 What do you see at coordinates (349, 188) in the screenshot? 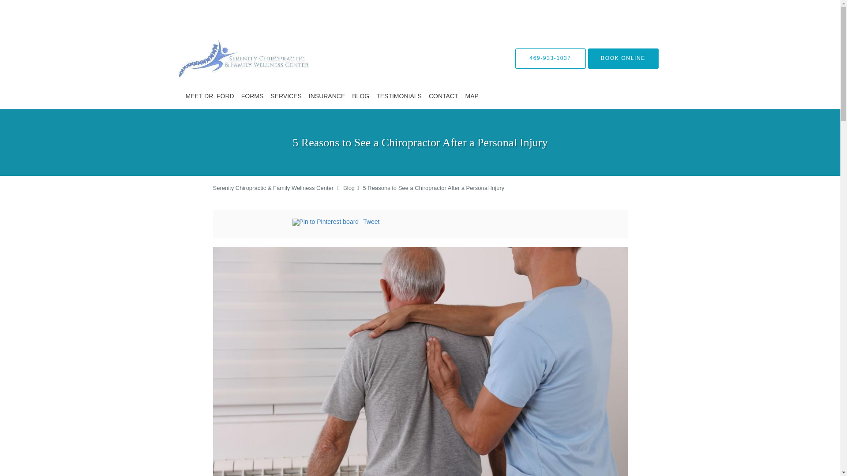
I see `Blog` at bounding box center [349, 188].